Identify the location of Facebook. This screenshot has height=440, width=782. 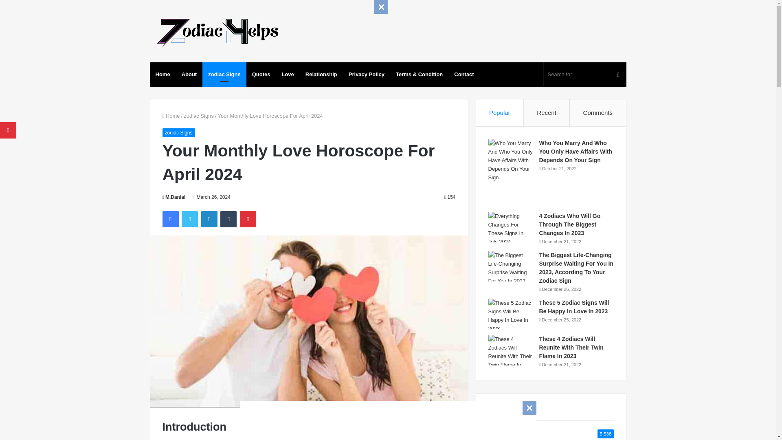
(170, 219).